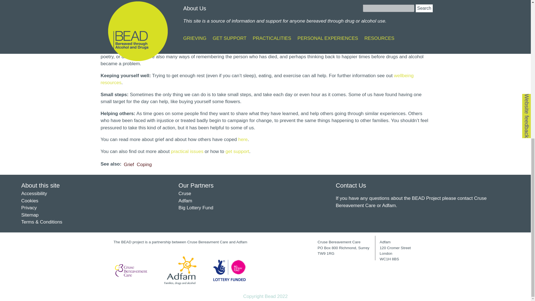 This screenshot has width=535, height=301. I want to click on Adfam, so click(389, 205).